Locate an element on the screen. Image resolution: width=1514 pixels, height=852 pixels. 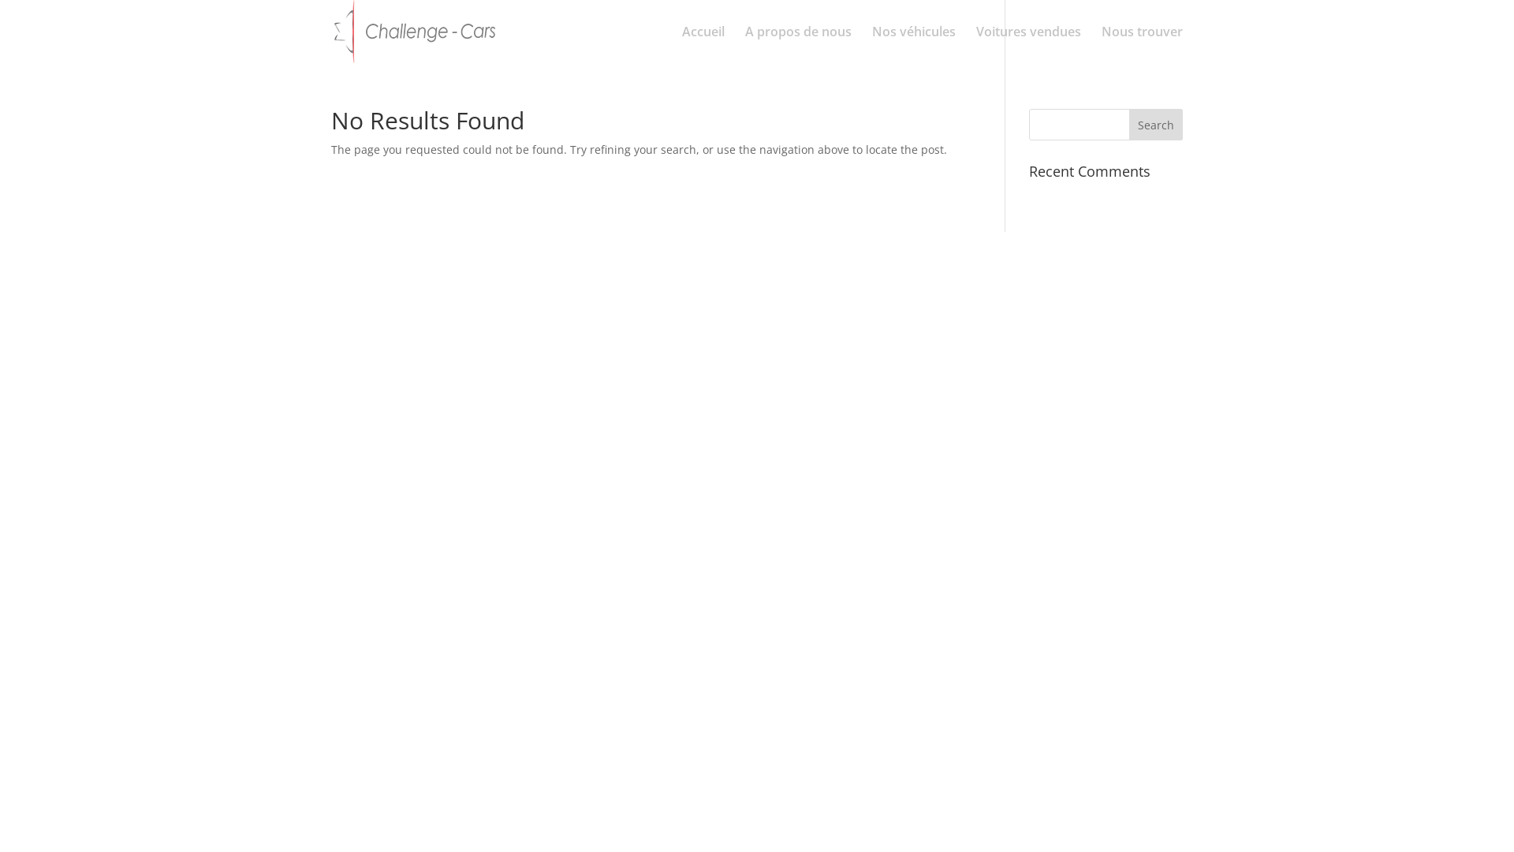
Nous trouver is located at coordinates (1142, 44).